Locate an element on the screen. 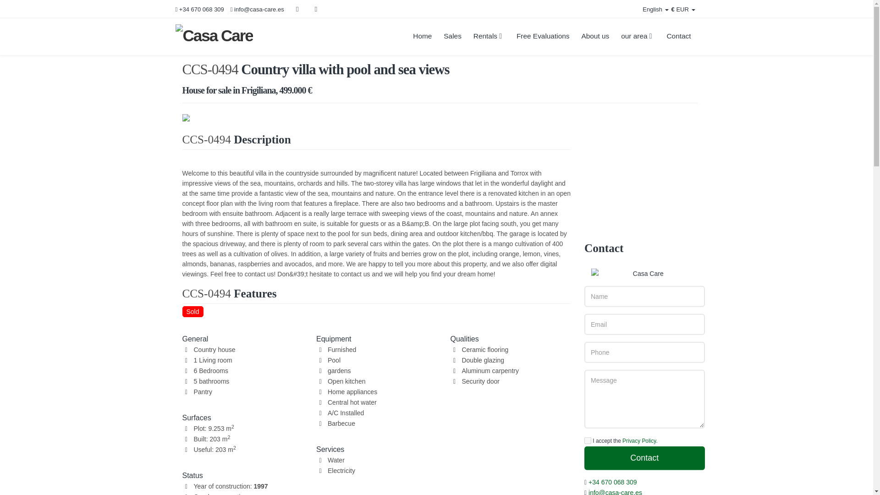 This screenshot has width=880, height=495. English is located at coordinates (650, 10).